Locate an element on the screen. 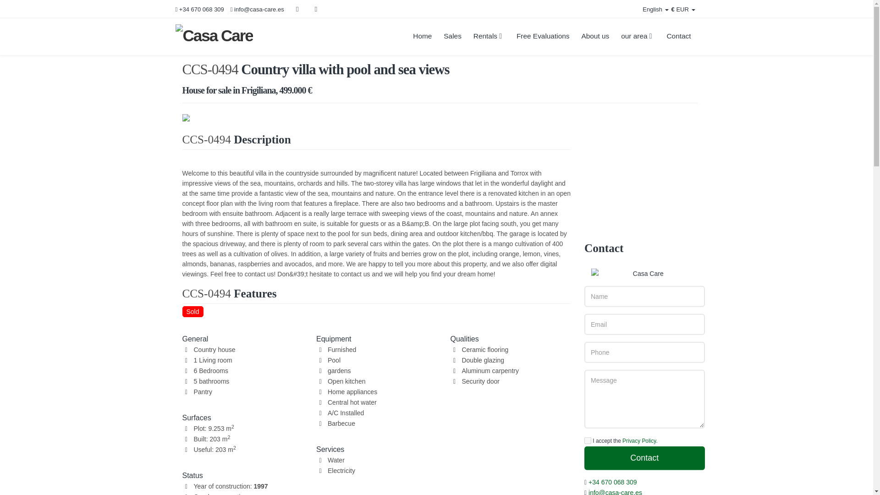 This screenshot has width=880, height=495. English is located at coordinates (650, 10).